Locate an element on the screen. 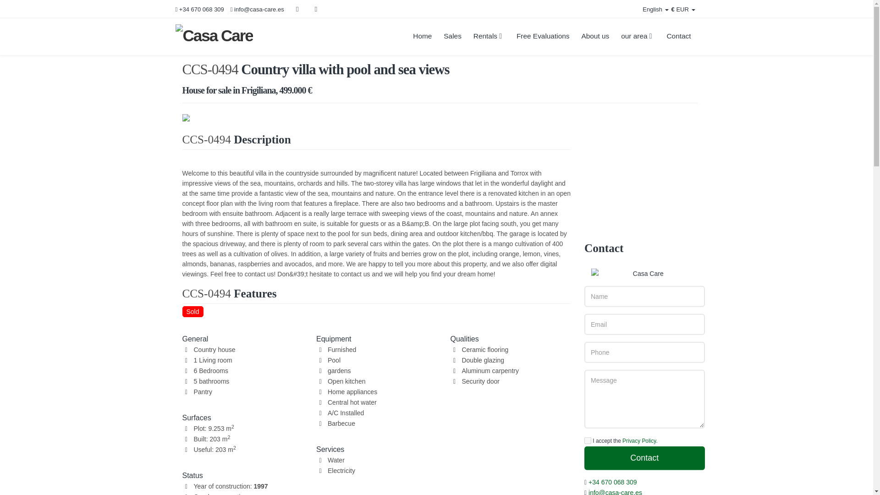 This screenshot has width=880, height=495. English is located at coordinates (650, 10).